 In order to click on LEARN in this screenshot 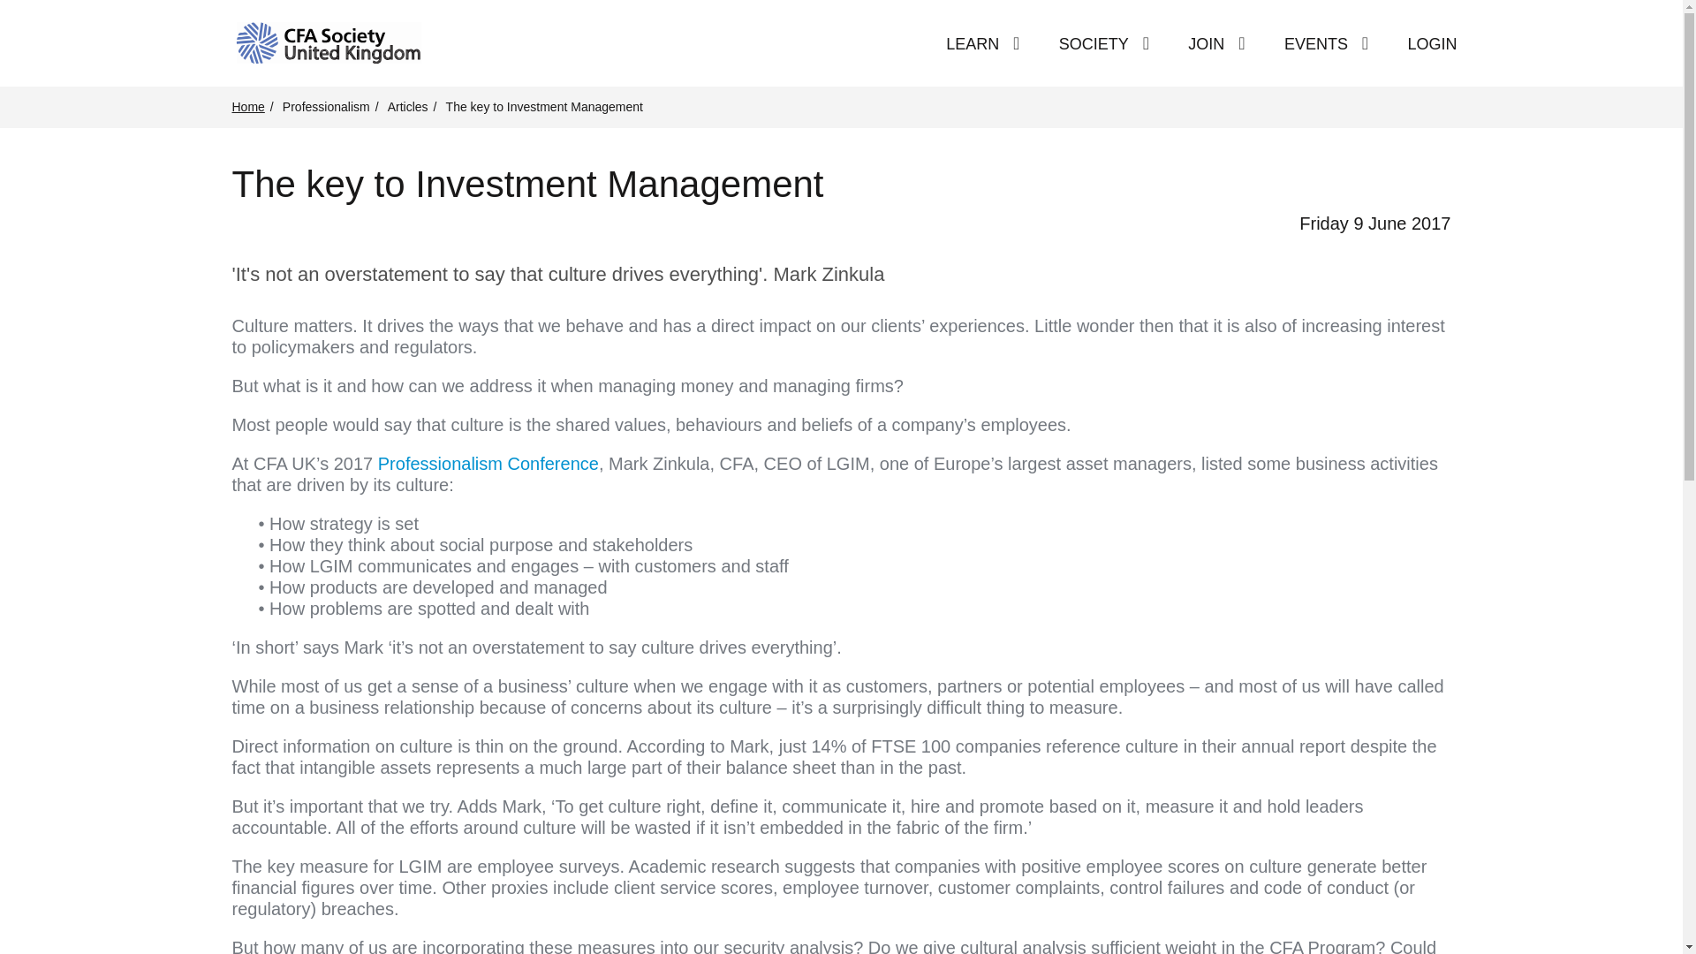, I will do `click(972, 44)`.